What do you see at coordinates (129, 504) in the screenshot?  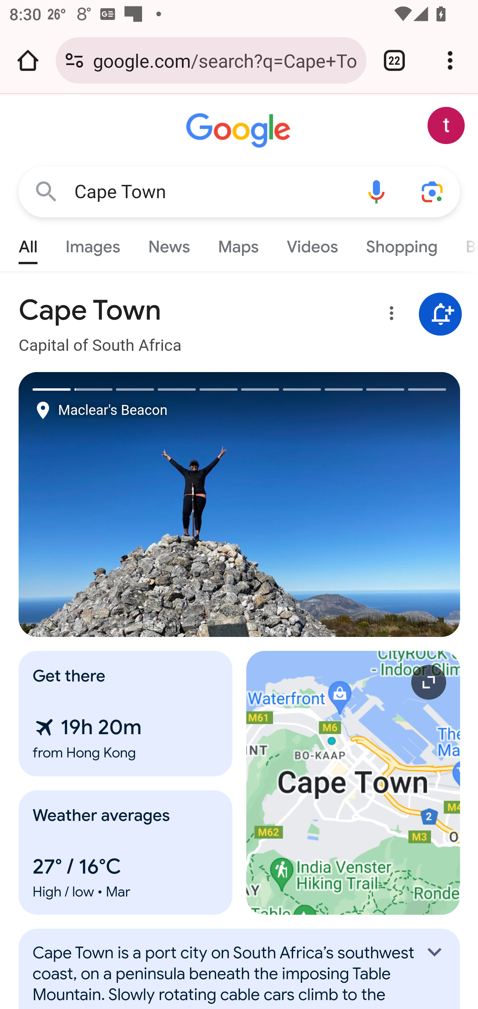 I see `Previous image` at bounding box center [129, 504].